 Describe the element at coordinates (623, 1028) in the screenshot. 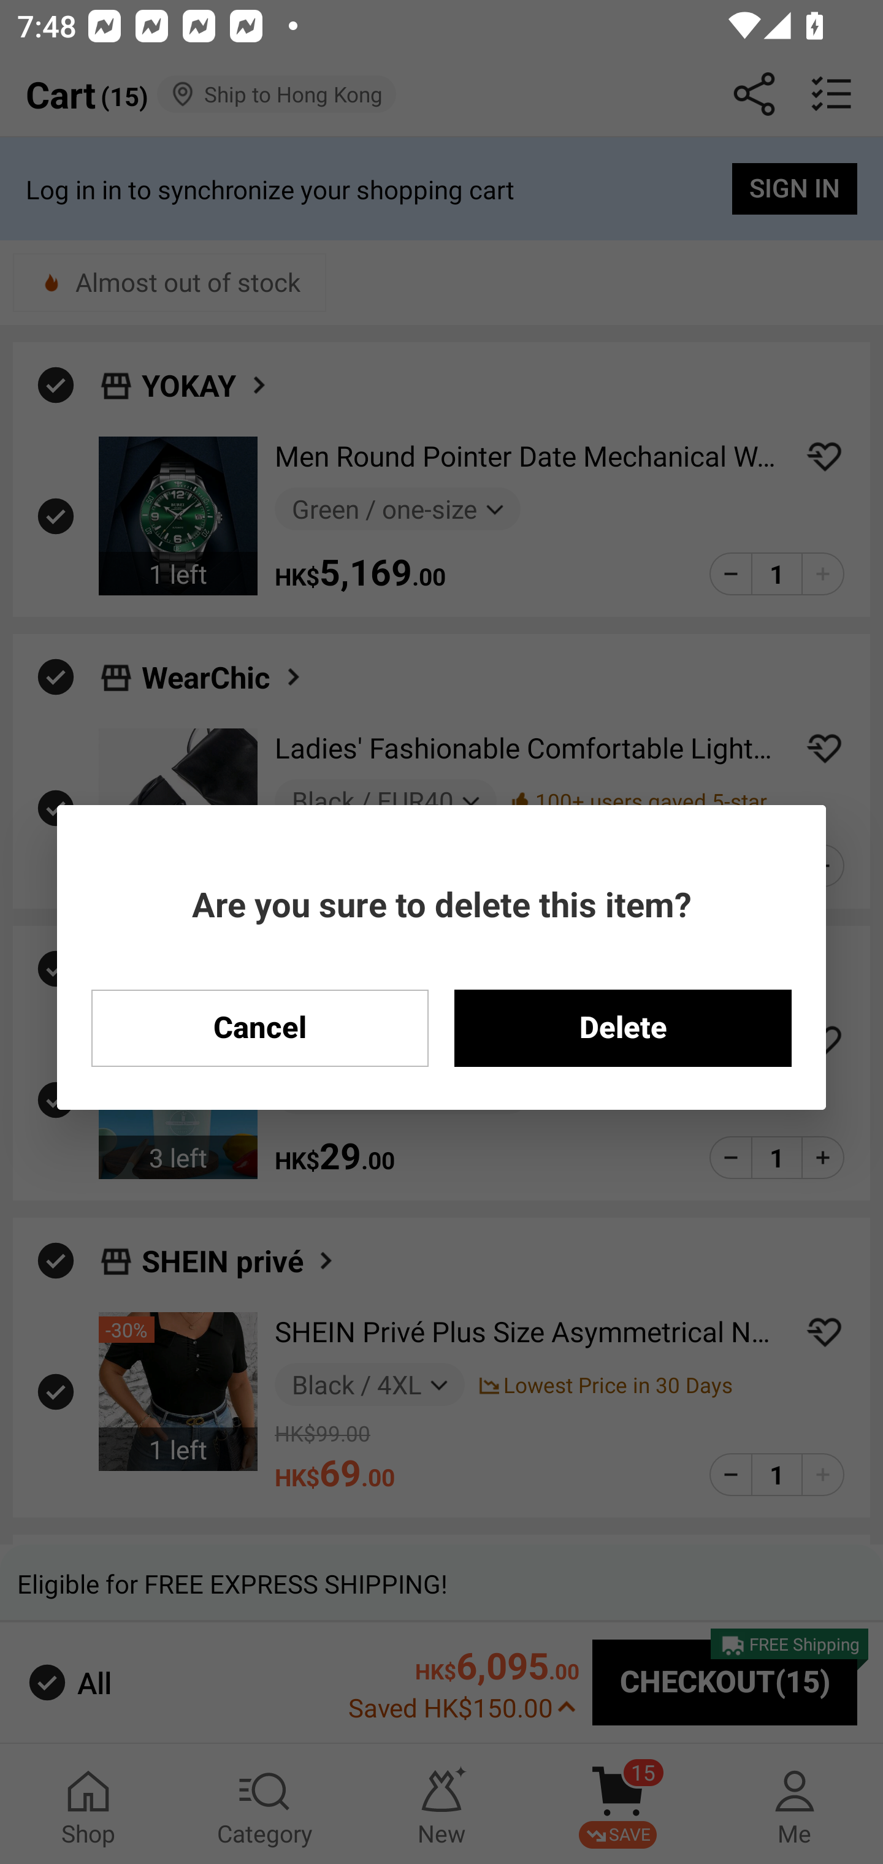

I see `Delete` at that location.